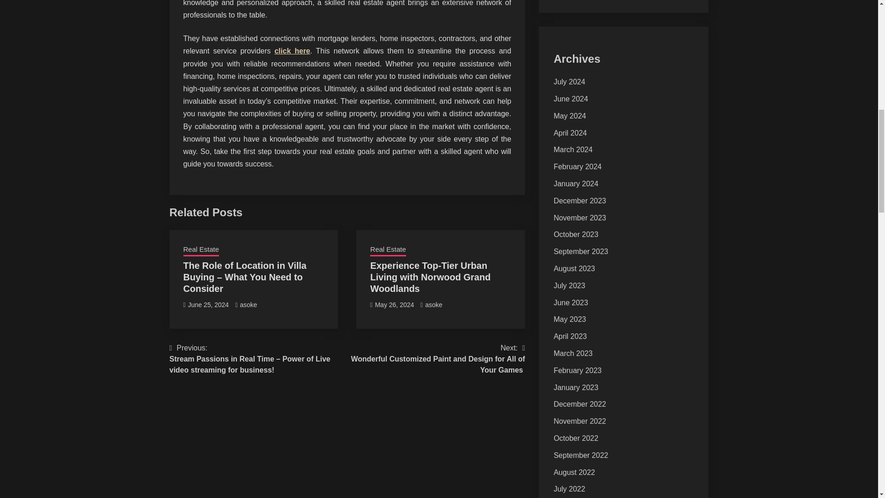 The image size is (885, 498). I want to click on click here, so click(292, 51).